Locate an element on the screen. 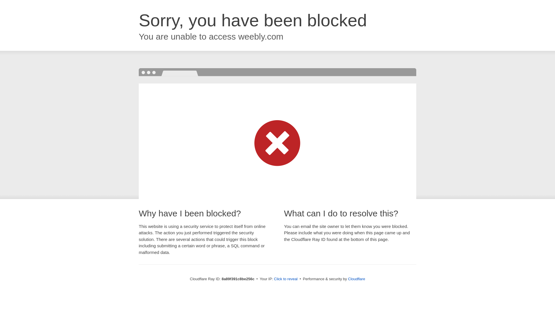  Click to reveal is located at coordinates (286, 279).